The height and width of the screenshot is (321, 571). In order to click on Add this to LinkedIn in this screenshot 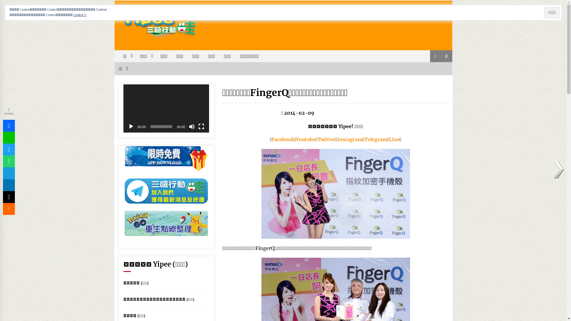, I will do `click(9, 185)`.